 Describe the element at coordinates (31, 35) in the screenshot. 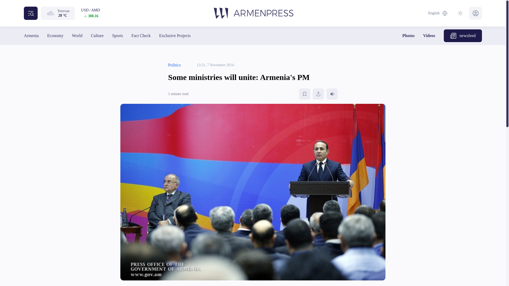

I see `Armenia` at that location.